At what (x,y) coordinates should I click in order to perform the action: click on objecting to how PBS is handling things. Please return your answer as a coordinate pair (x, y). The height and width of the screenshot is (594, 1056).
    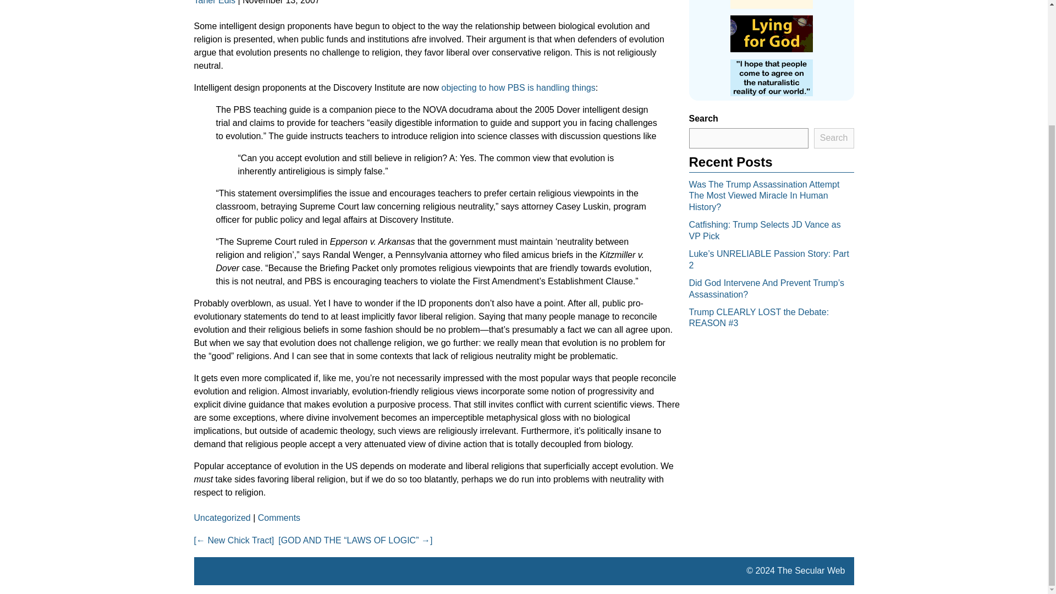
    Looking at the image, I should click on (518, 88).